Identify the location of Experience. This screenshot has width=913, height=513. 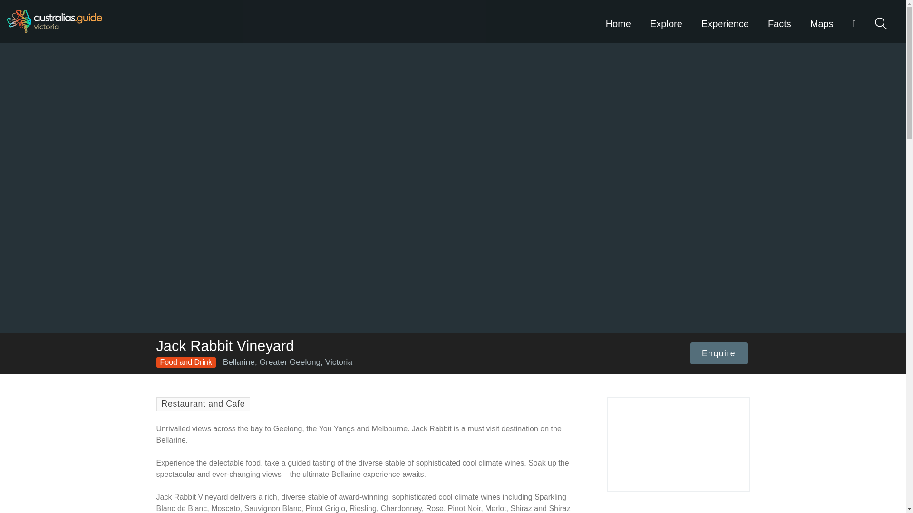
(725, 21).